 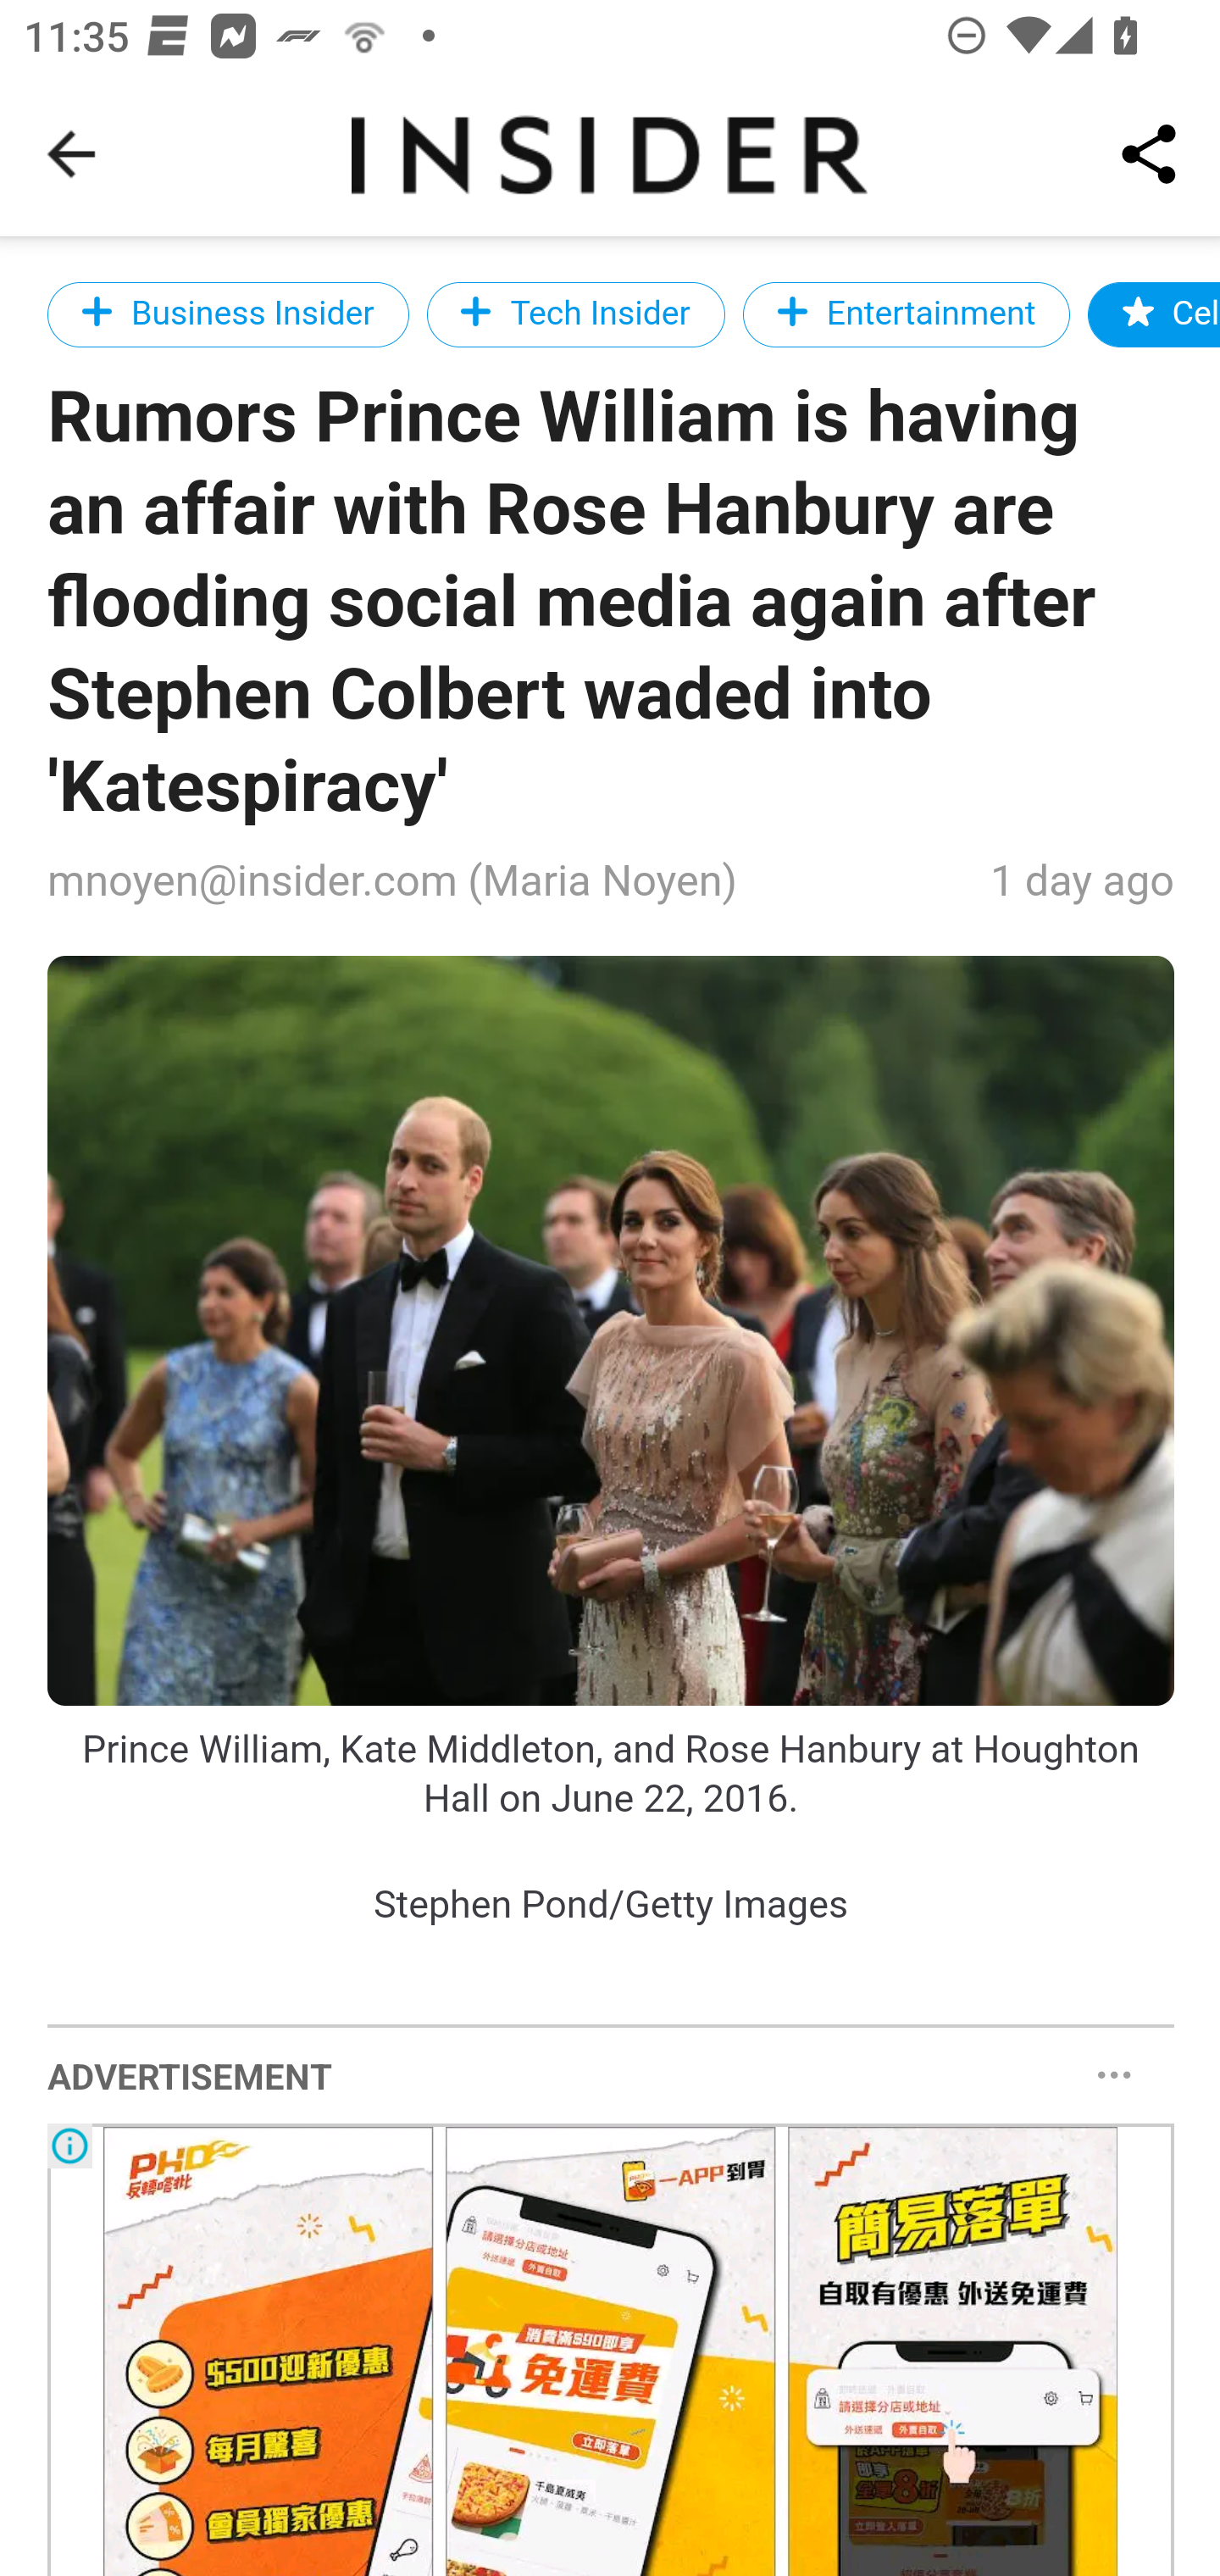 I want to click on ?url=https%3A%2F%2Fi.insider, so click(x=612, y=1331).